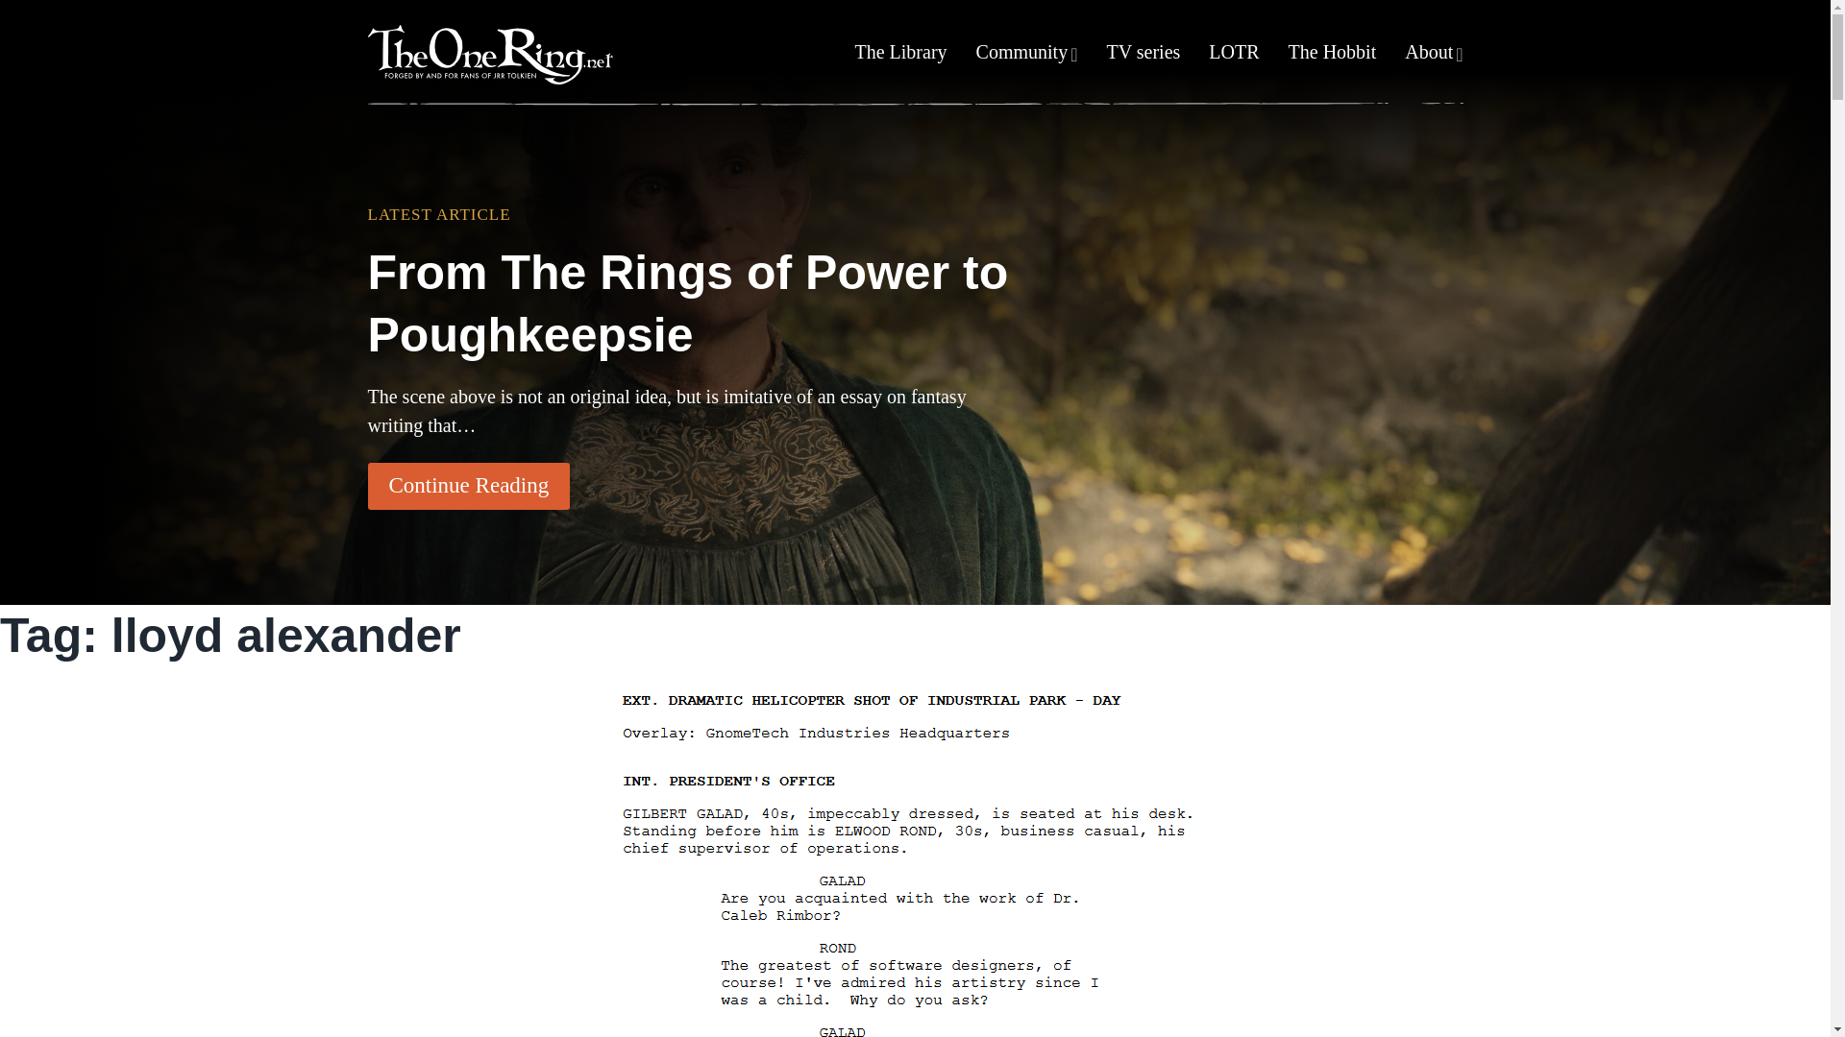 This screenshot has height=1037, width=1845. What do you see at coordinates (1143, 59) in the screenshot?
I see `TV series` at bounding box center [1143, 59].